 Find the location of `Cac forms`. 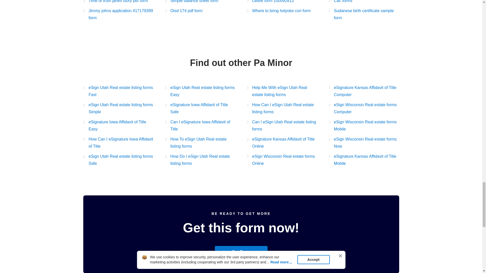

Cac forms is located at coordinates (340, 2).